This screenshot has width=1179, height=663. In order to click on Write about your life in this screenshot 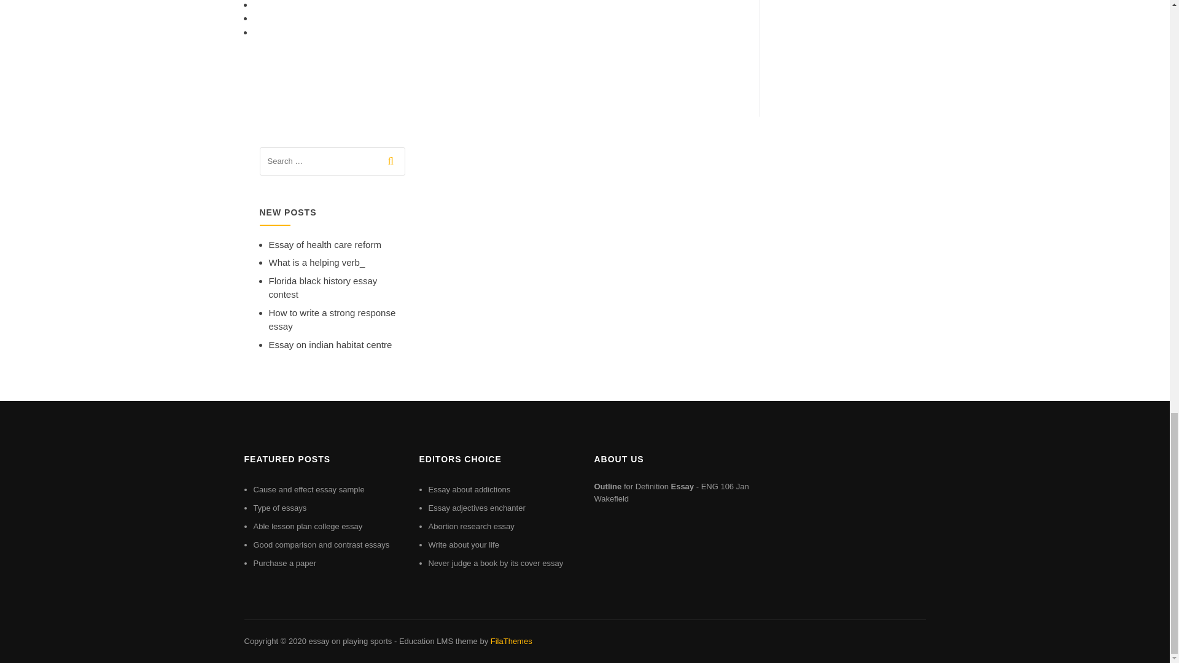, I will do `click(464, 545)`.